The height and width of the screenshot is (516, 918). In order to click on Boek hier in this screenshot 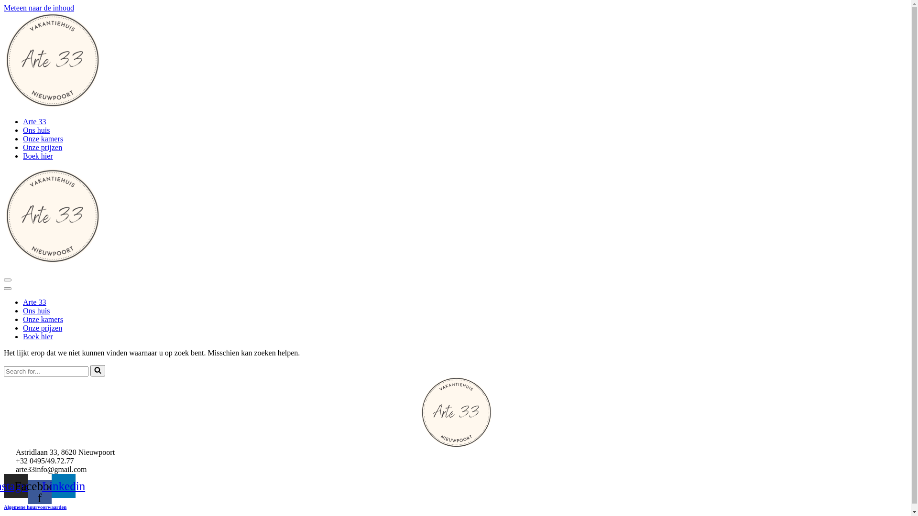, I will do `click(38, 156)`.